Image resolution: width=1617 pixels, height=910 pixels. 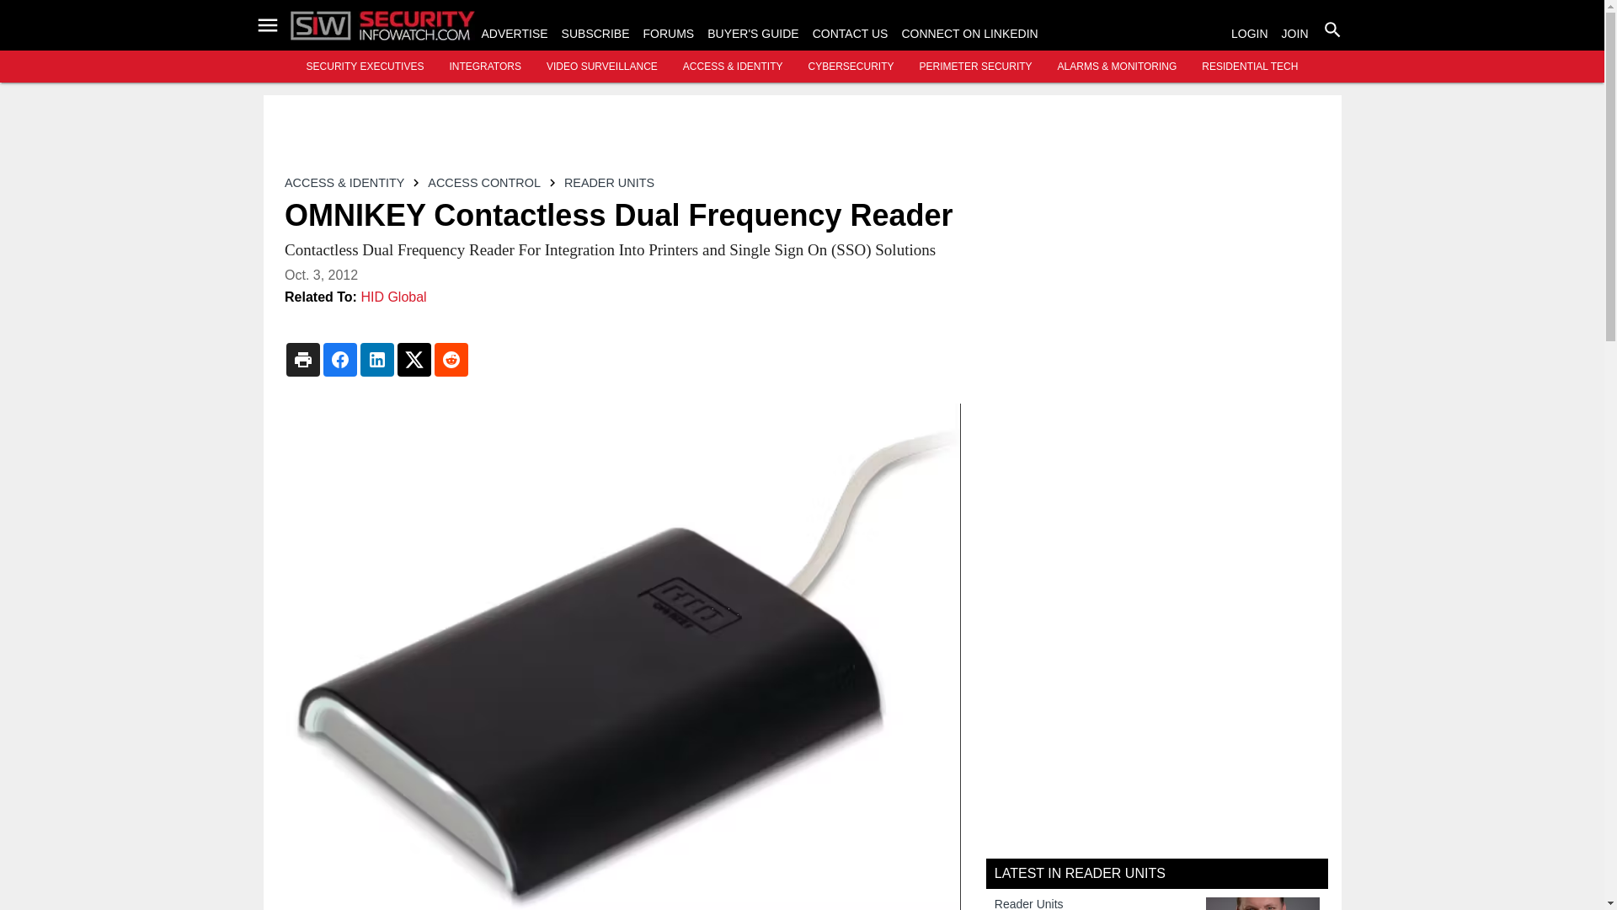 I want to click on ADVERTISE, so click(x=515, y=34).